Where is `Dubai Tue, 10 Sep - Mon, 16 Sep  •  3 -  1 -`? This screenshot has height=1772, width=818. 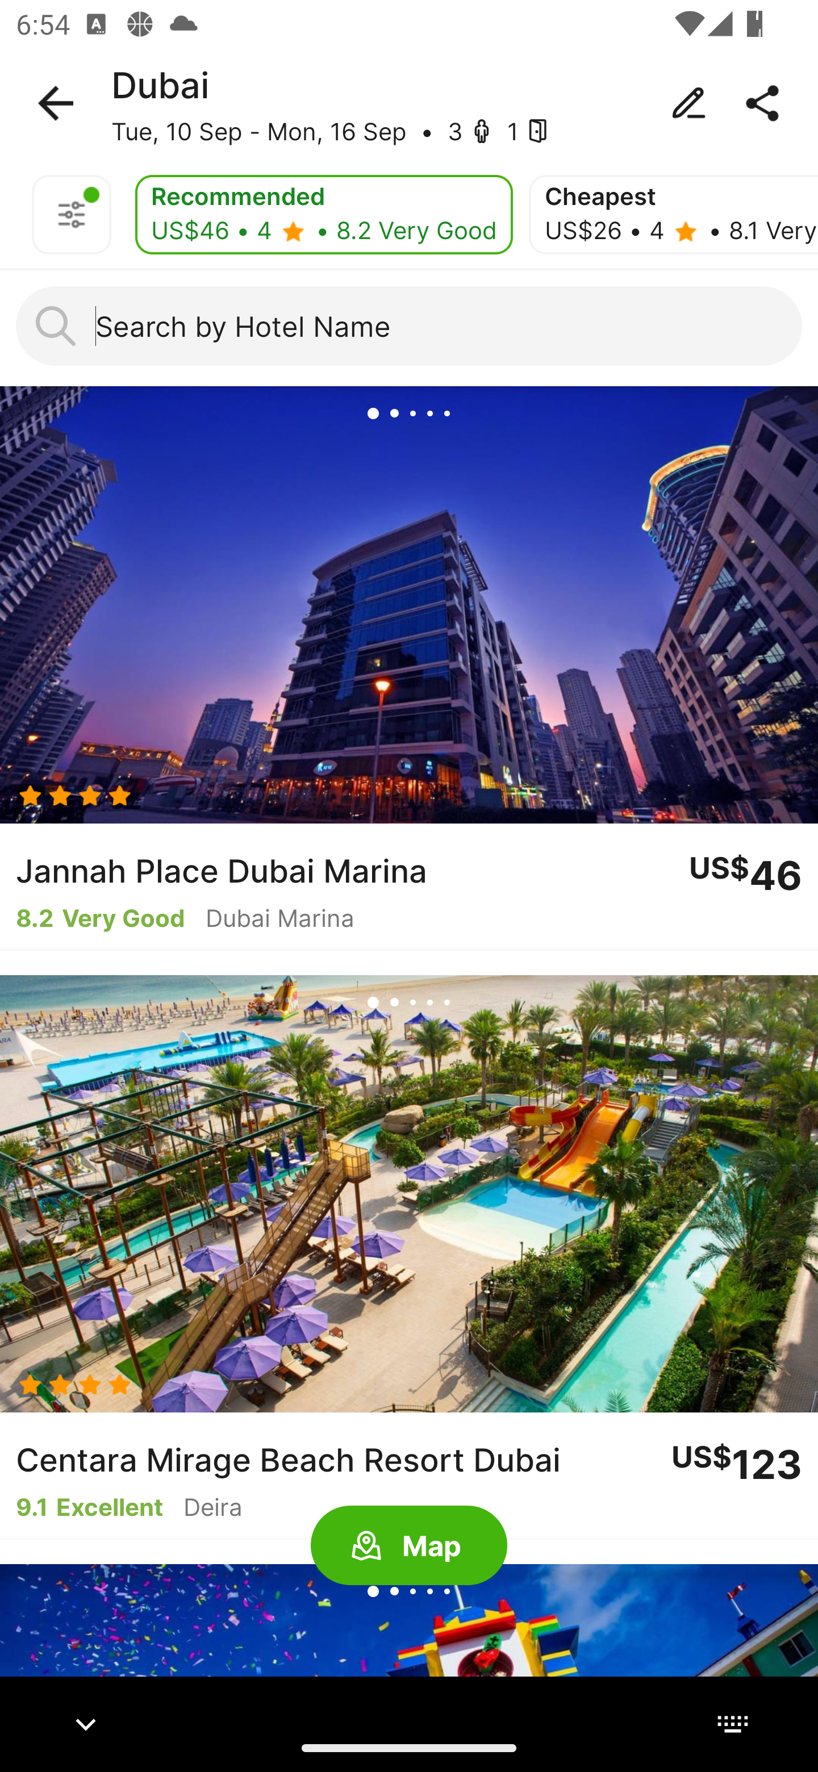
Dubai Tue, 10 Sep - Mon, 16 Sep  •  3 -  1 - is located at coordinates (409, 103).